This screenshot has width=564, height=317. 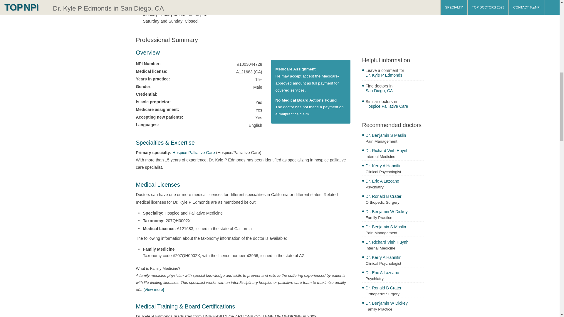 What do you see at coordinates (394, 197) in the screenshot?
I see `Dr. Ronald B Crater` at bounding box center [394, 197].